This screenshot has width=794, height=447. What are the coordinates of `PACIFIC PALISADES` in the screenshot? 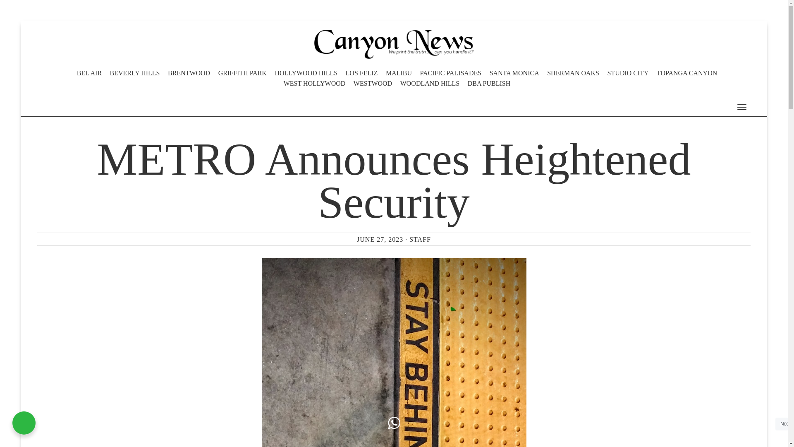 It's located at (450, 73).